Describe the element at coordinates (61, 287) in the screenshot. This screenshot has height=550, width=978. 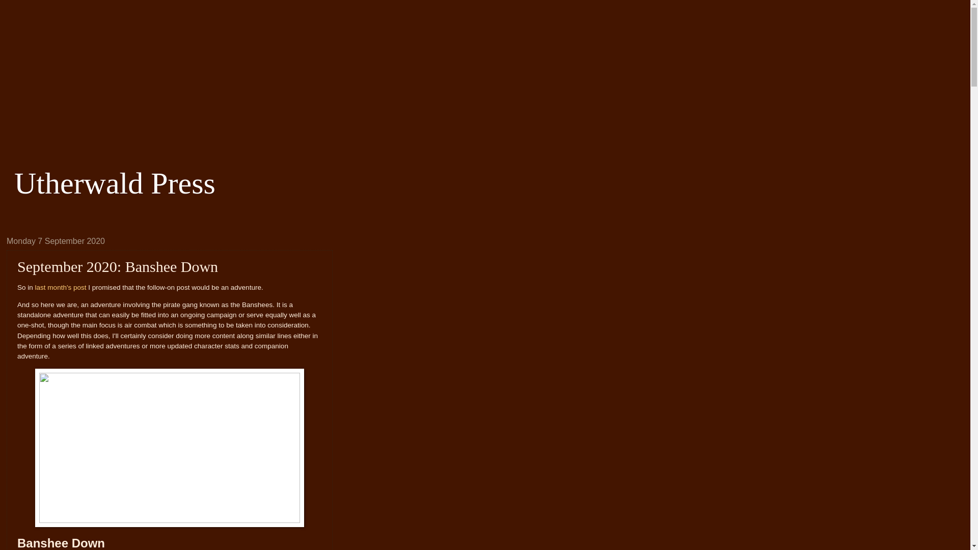
I see `last month's post` at that location.